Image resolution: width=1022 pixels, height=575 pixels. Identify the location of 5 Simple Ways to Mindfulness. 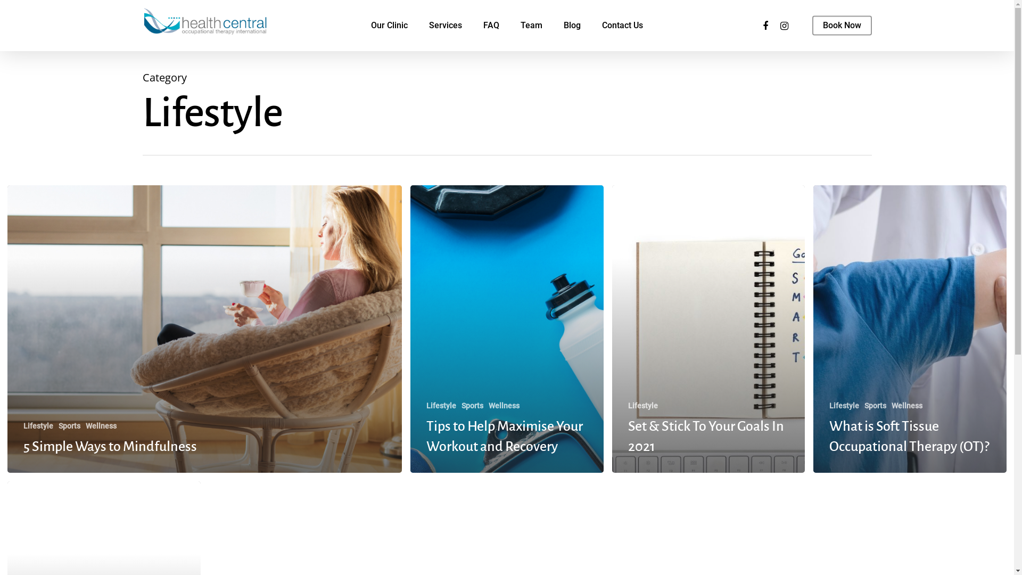
(110, 447).